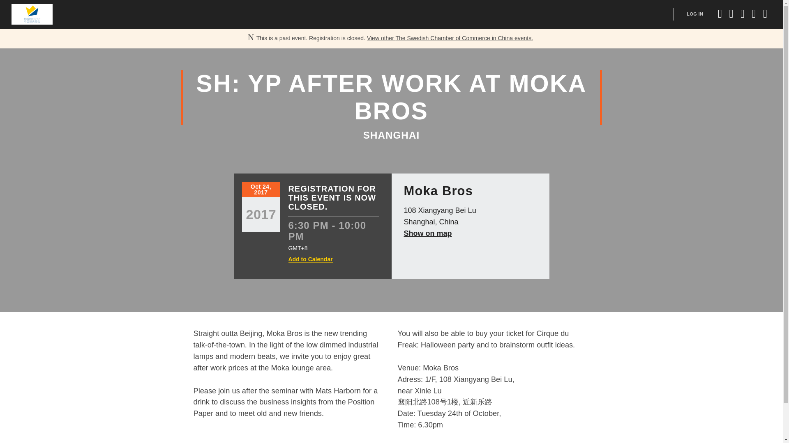  I want to click on Show on map, so click(427, 233).